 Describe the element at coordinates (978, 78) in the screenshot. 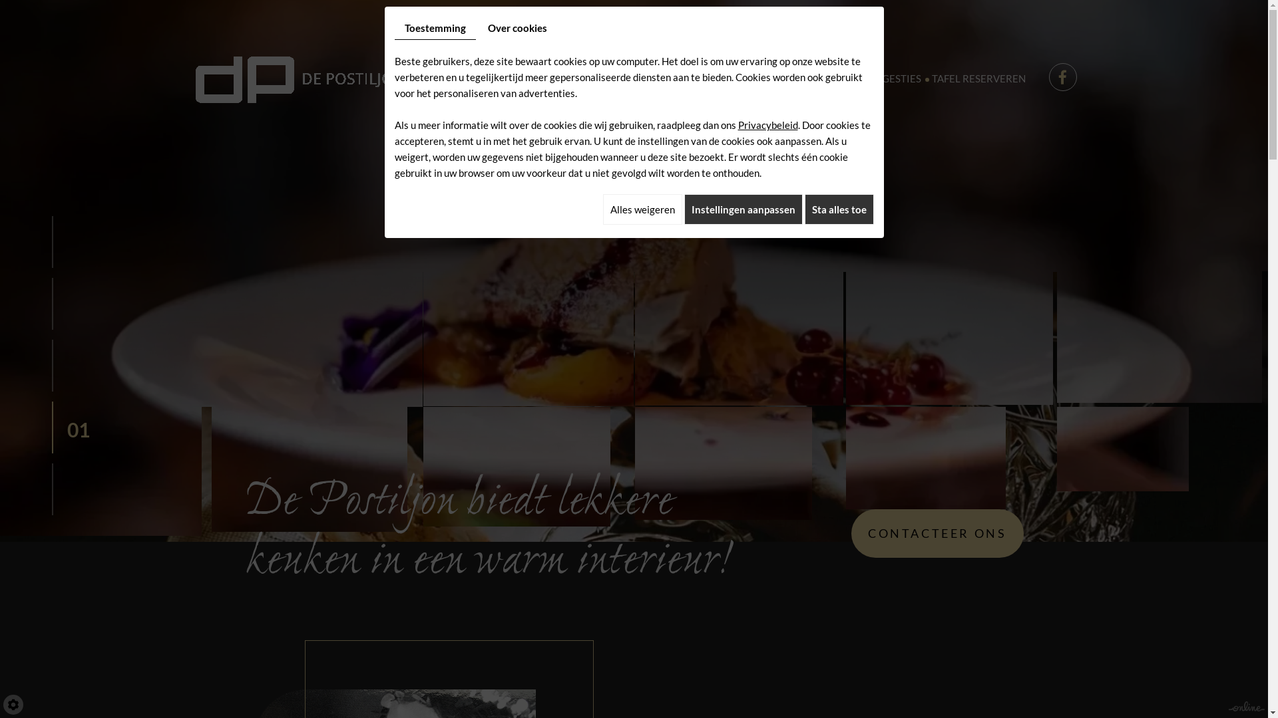

I see `TAFEL RESERVEREN` at that location.